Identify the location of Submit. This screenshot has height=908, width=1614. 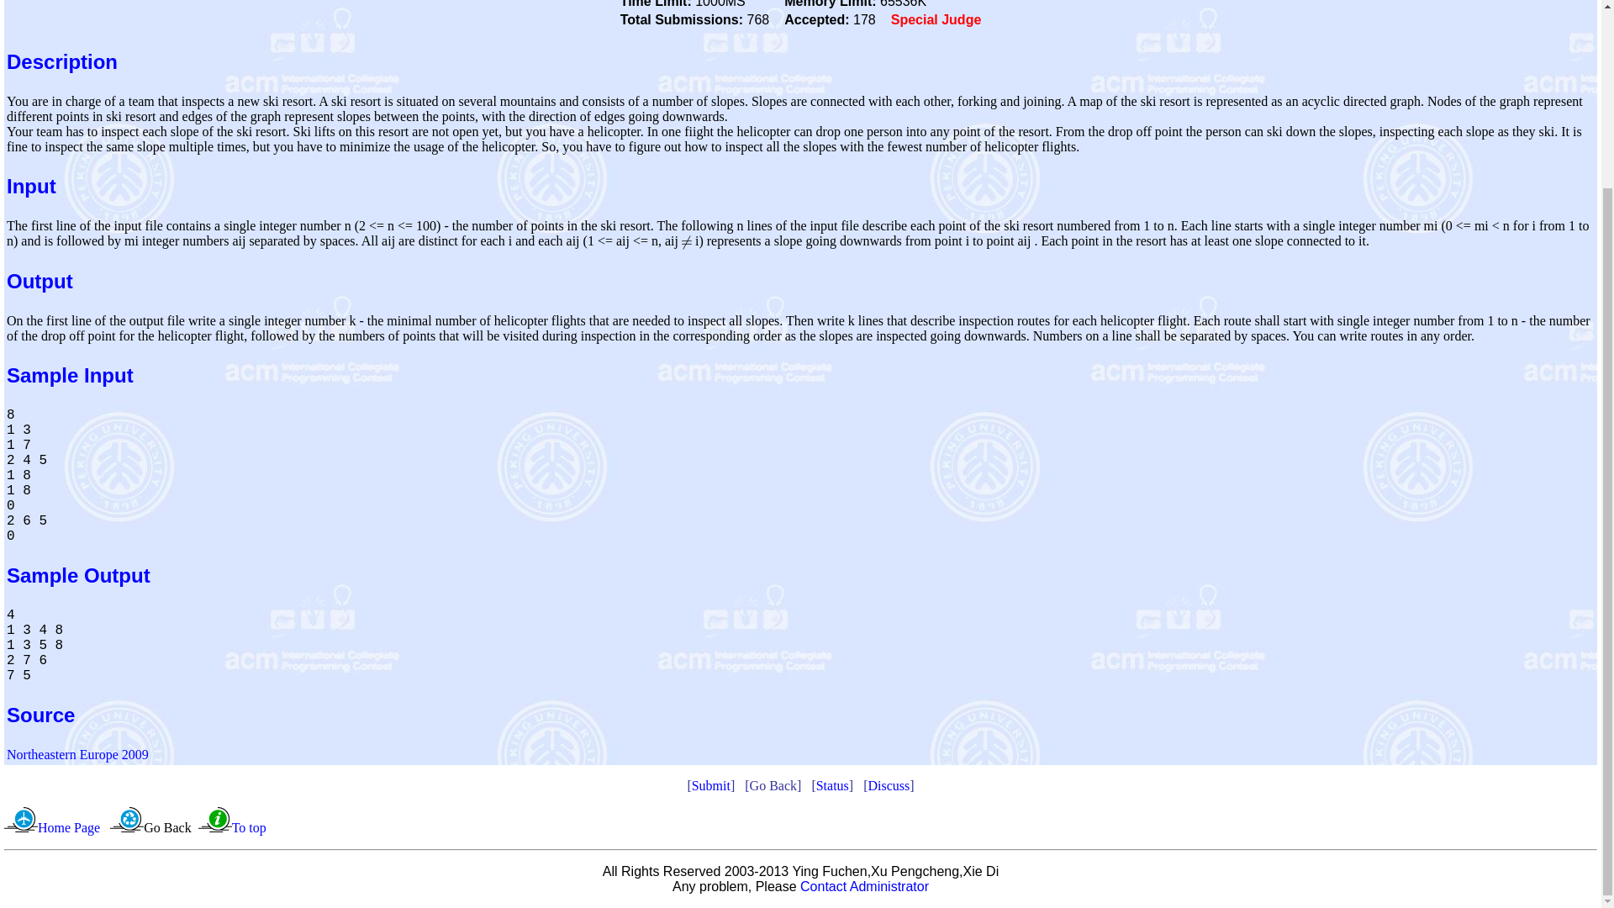
(711, 785).